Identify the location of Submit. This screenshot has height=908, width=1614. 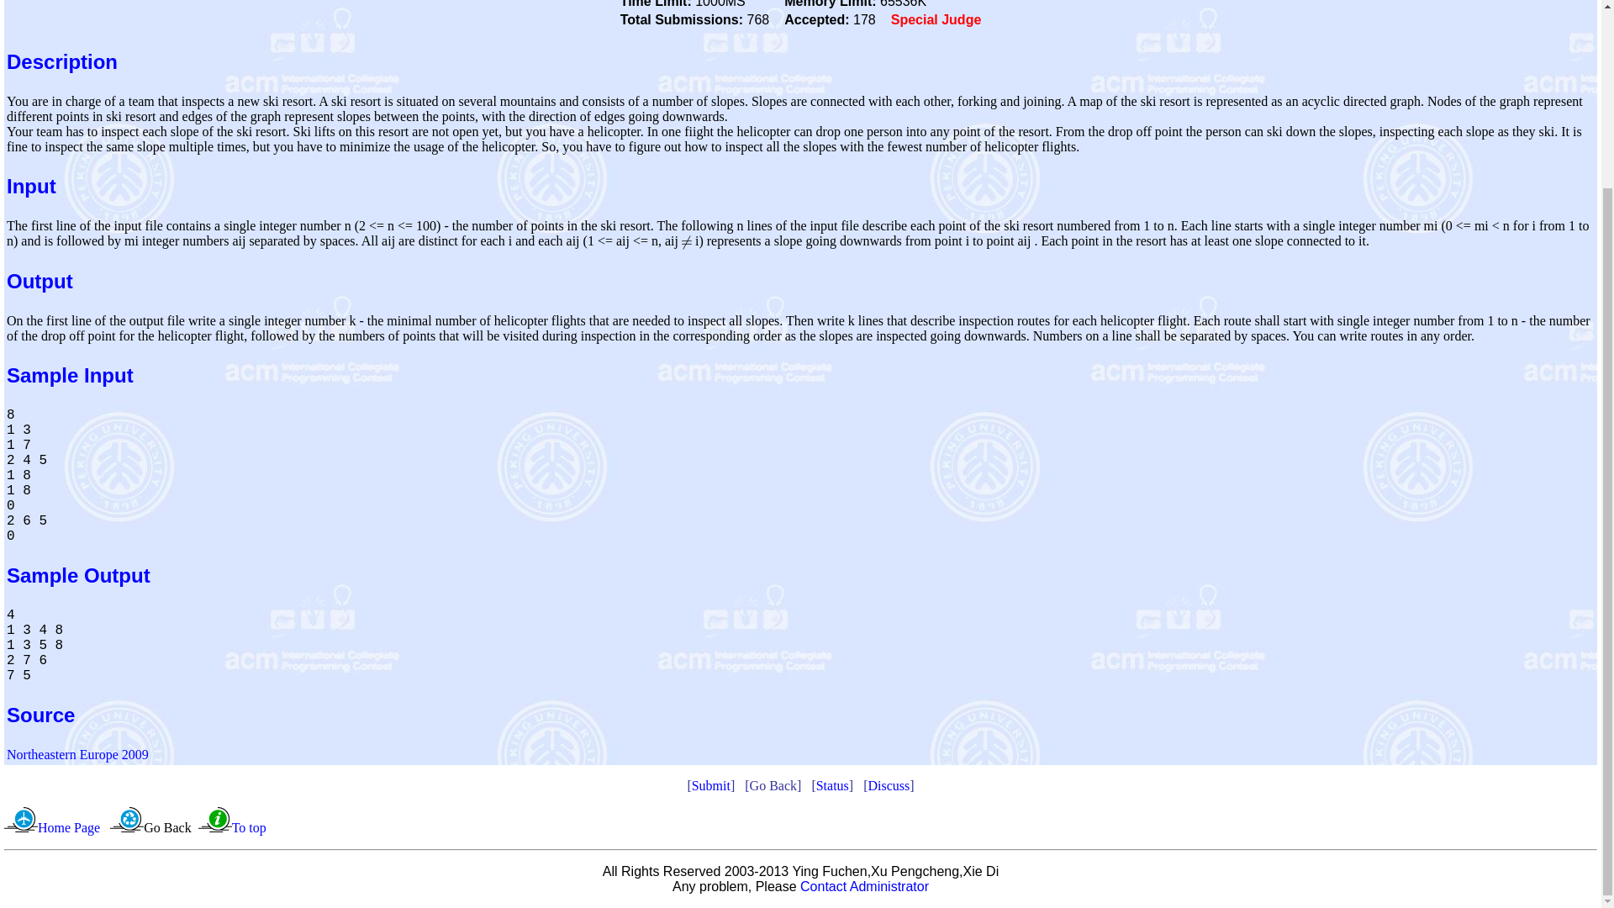
(711, 785).